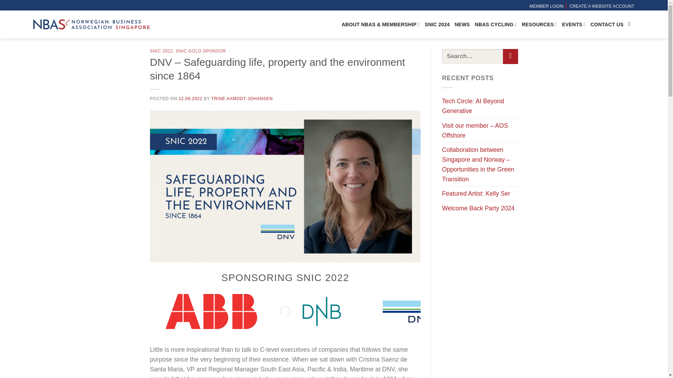 Image resolution: width=673 pixels, height=378 pixels. What do you see at coordinates (539, 24) in the screenshot?
I see `RESOURCES` at bounding box center [539, 24].